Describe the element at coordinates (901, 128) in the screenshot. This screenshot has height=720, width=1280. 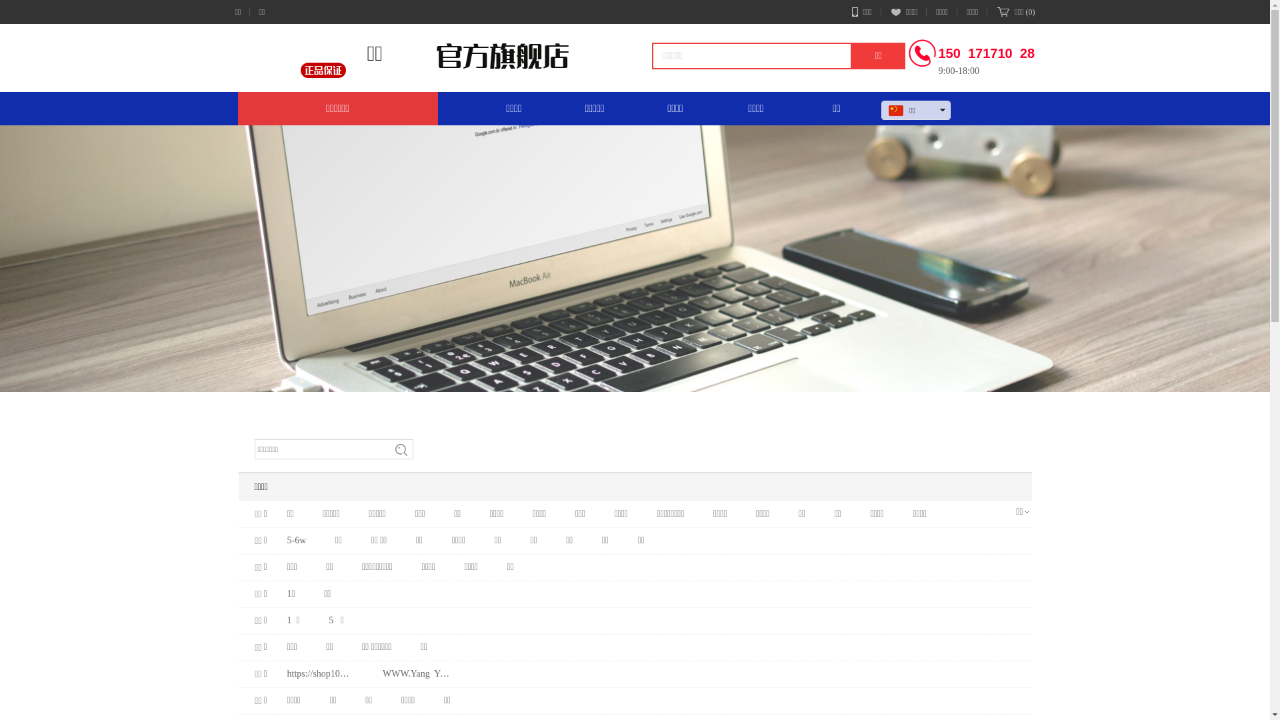
I see ` ` at that location.